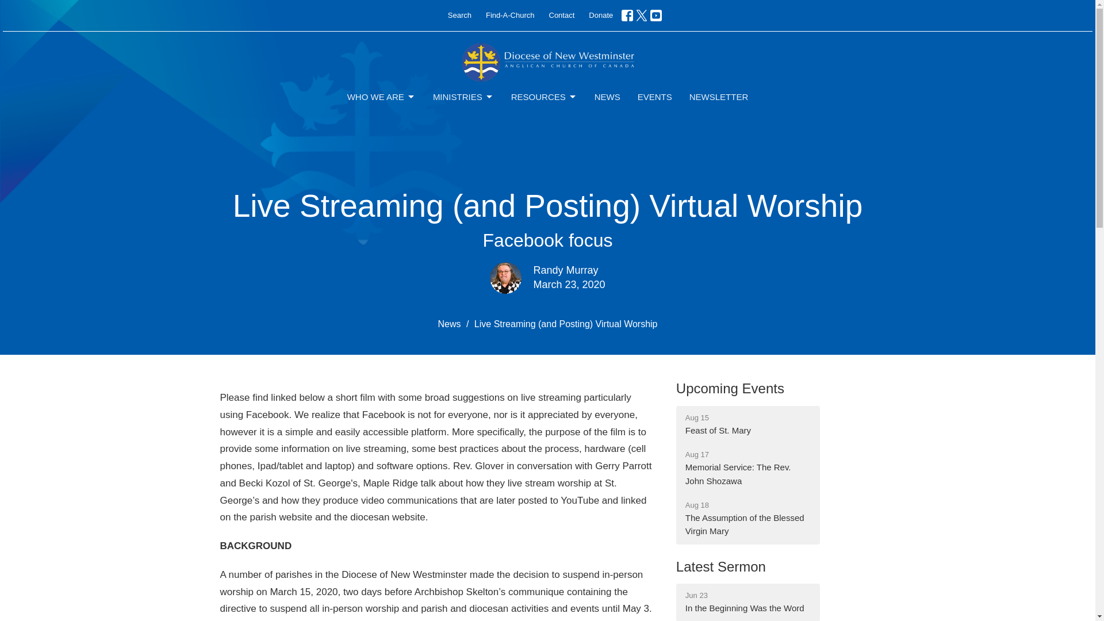 This screenshot has width=1104, height=621. Describe the element at coordinates (719, 97) in the screenshot. I see `NEWSLETTER` at that location.